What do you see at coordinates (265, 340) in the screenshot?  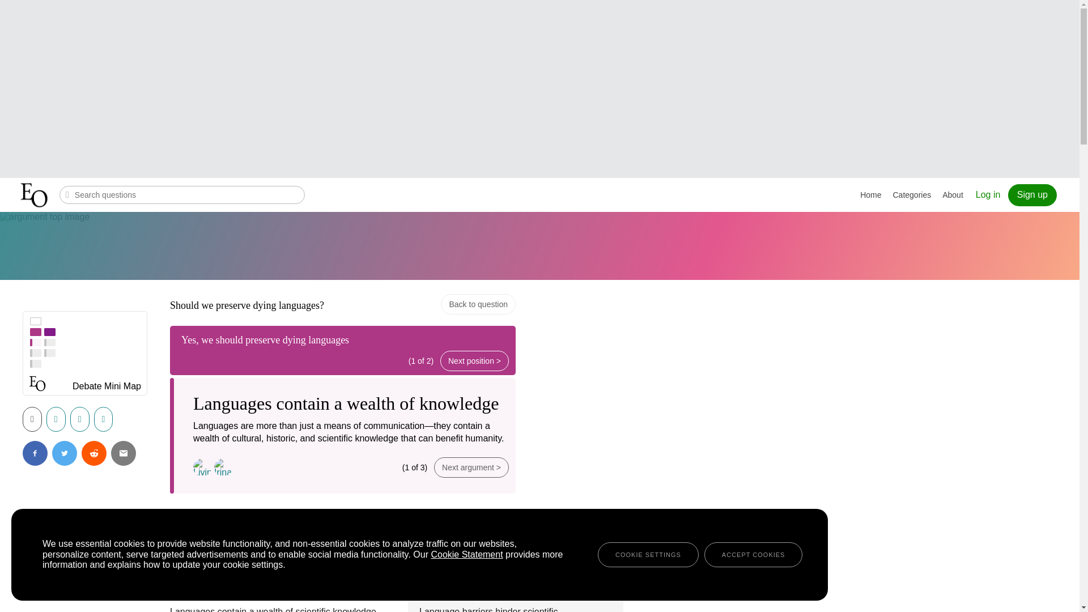 I see `Yes, we should preserve dying languages` at bounding box center [265, 340].